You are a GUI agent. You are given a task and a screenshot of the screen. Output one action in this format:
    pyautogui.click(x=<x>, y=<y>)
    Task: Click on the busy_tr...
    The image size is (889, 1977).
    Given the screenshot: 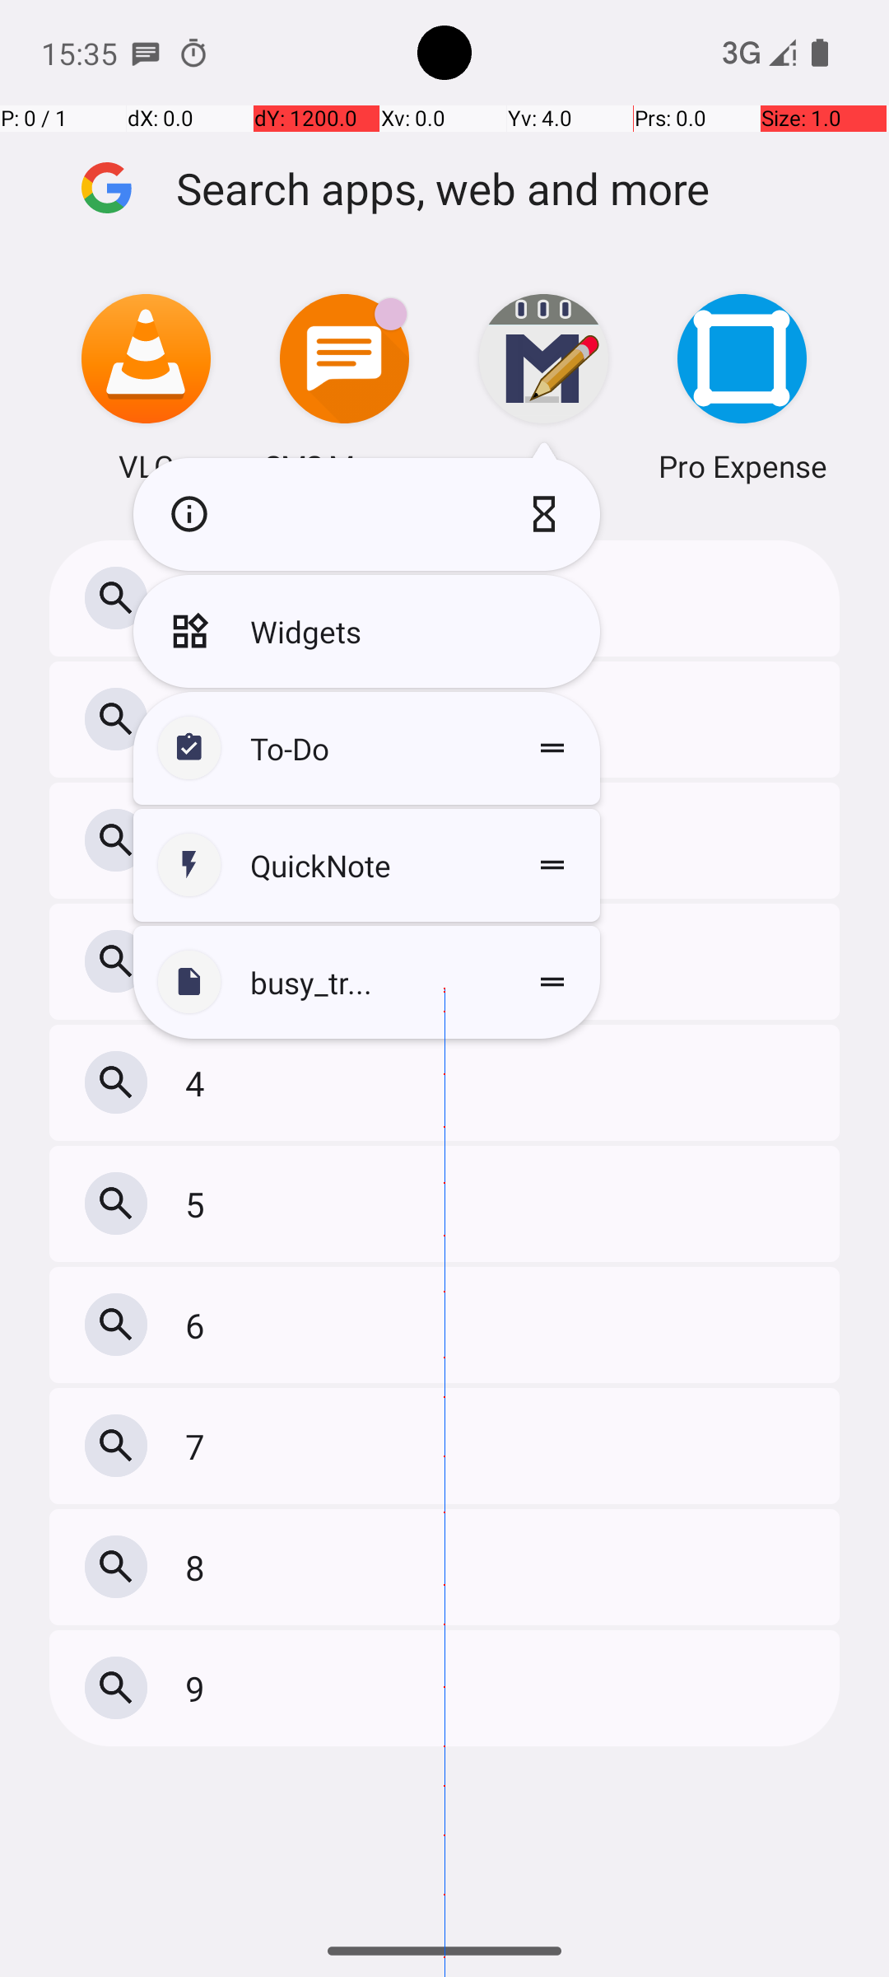 What is the action you would take?
    pyautogui.click(x=367, y=982)
    